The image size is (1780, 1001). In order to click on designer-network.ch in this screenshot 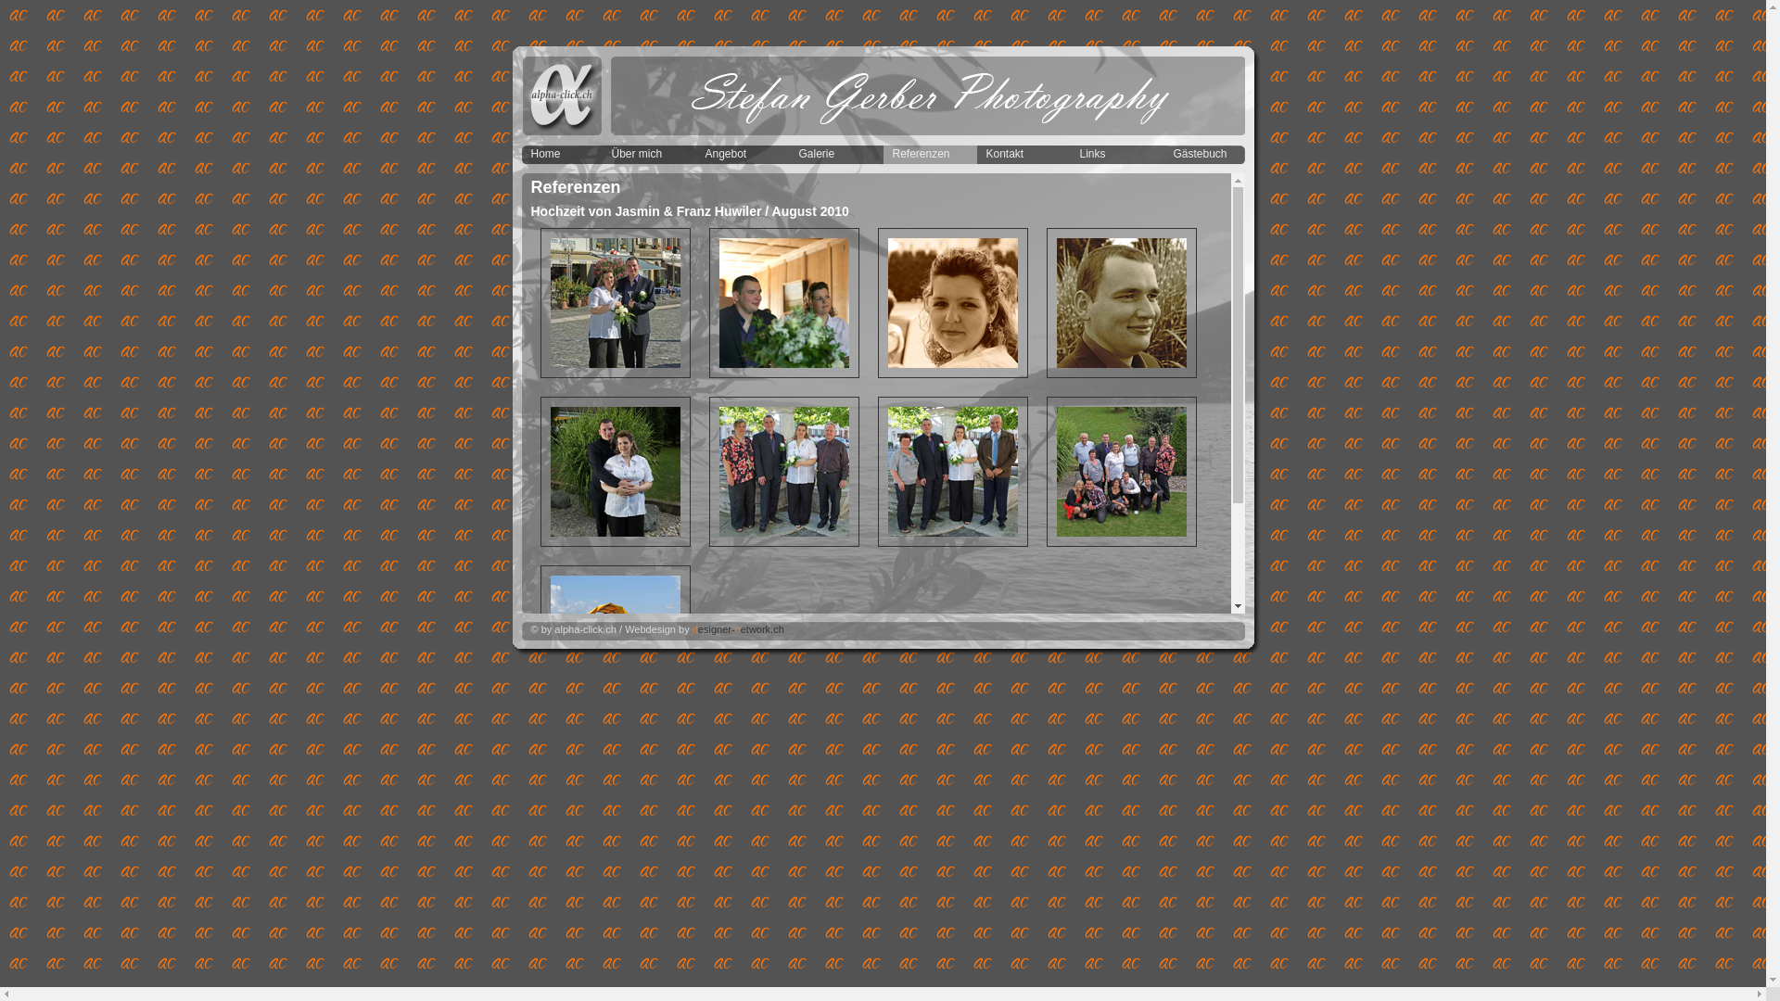, I will do `click(738, 629)`.